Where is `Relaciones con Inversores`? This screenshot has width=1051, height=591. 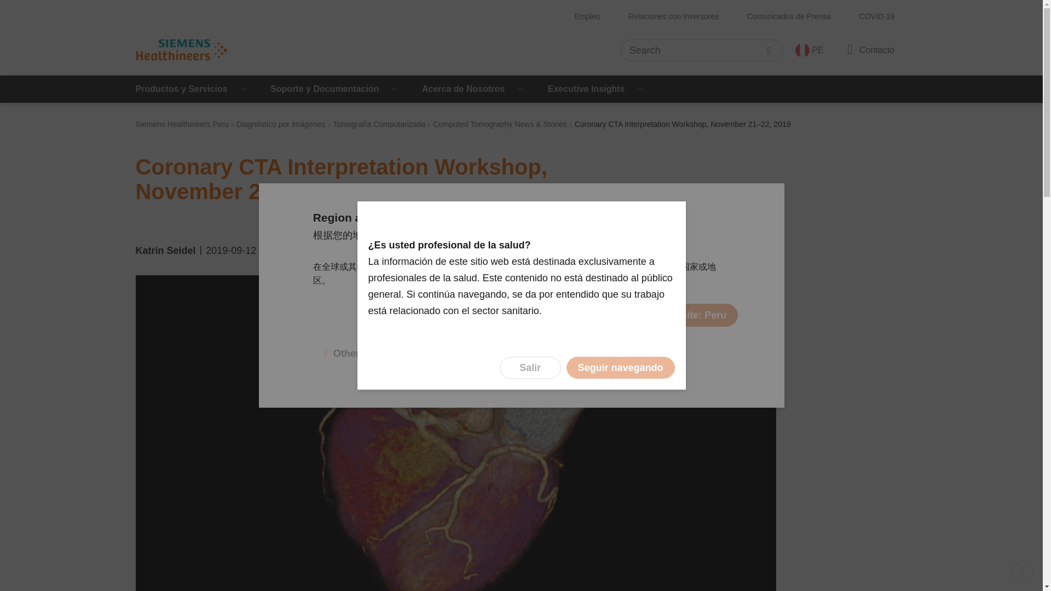 Relaciones con Inversores is located at coordinates (673, 16).